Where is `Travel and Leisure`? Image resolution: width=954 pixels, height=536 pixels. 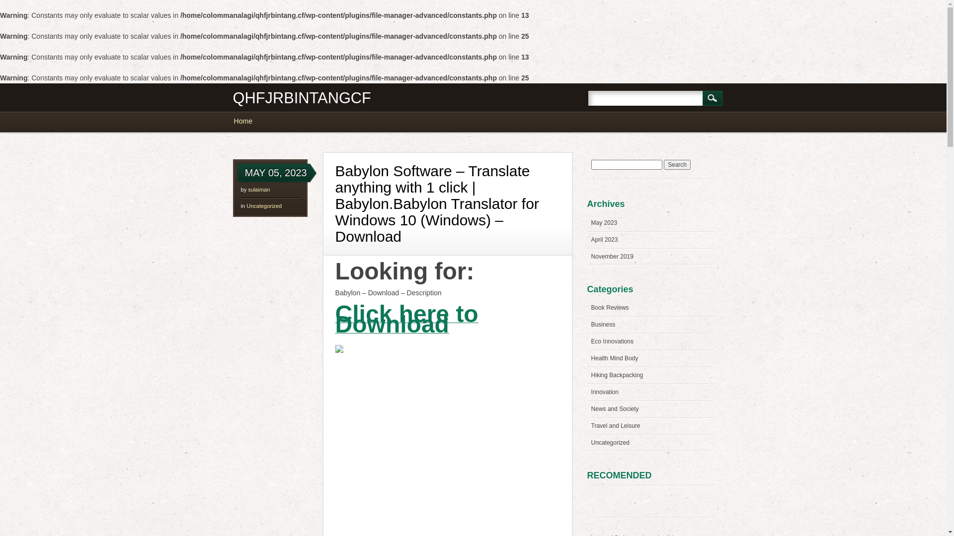
Travel and Leisure is located at coordinates (616, 426).